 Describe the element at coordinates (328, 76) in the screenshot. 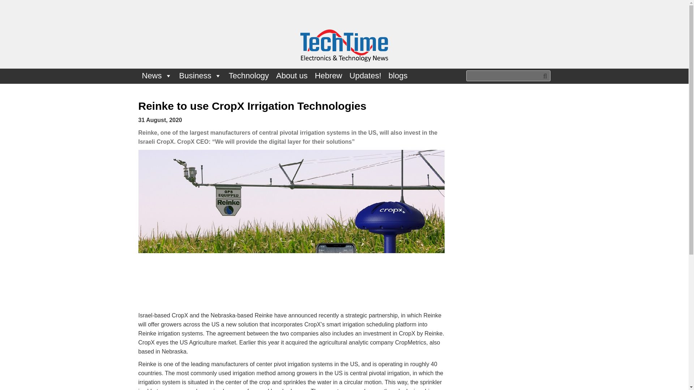

I see `Hebrew` at that location.